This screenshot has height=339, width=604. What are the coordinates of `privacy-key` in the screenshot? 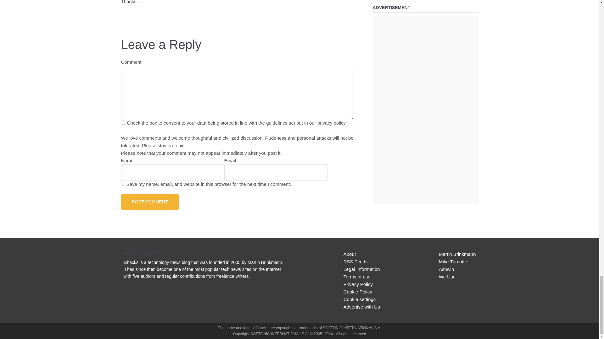 It's located at (123, 122).